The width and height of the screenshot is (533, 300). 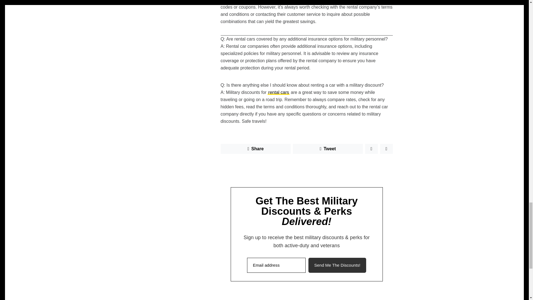 What do you see at coordinates (328, 149) in the screenshot?
I see `Tweet` at bounding box center [328, 149].